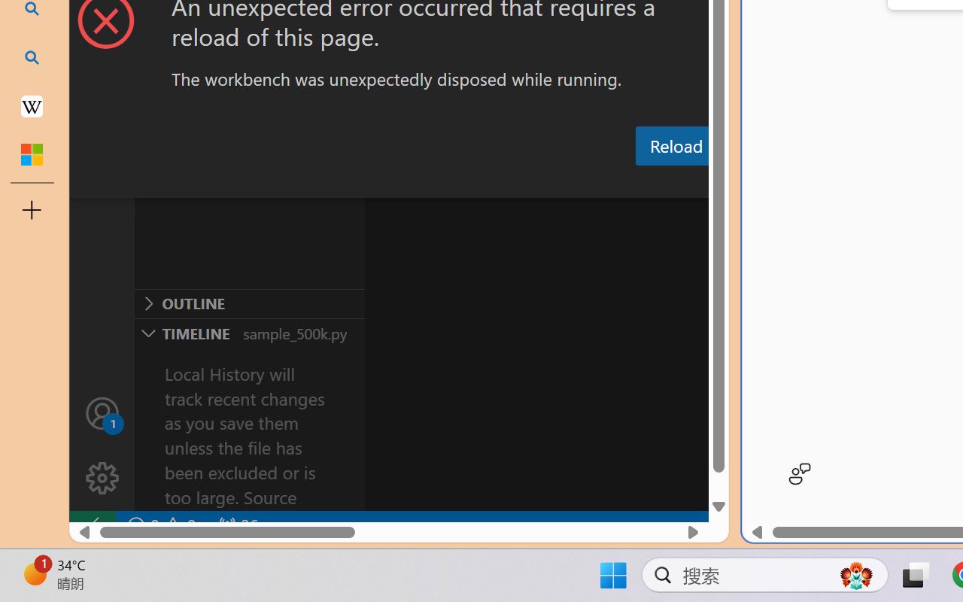 The image size is (963, 602). Describe the element at coordinates (676, 146) in the screenshot. I see `Reload` at that location.